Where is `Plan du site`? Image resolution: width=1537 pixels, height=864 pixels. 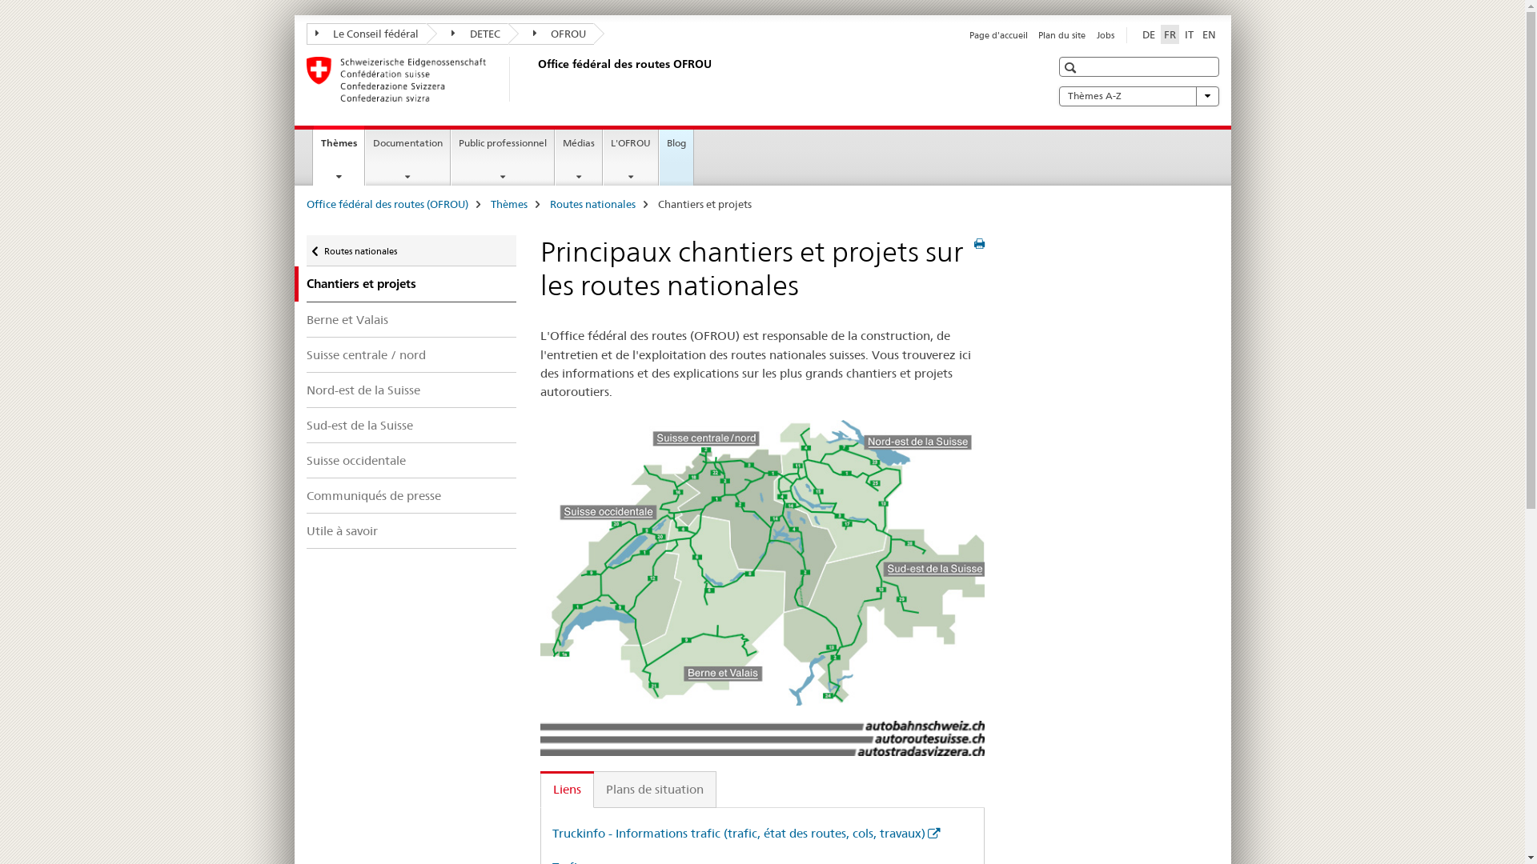
Plan du site is located at coordinates (1061, 35).